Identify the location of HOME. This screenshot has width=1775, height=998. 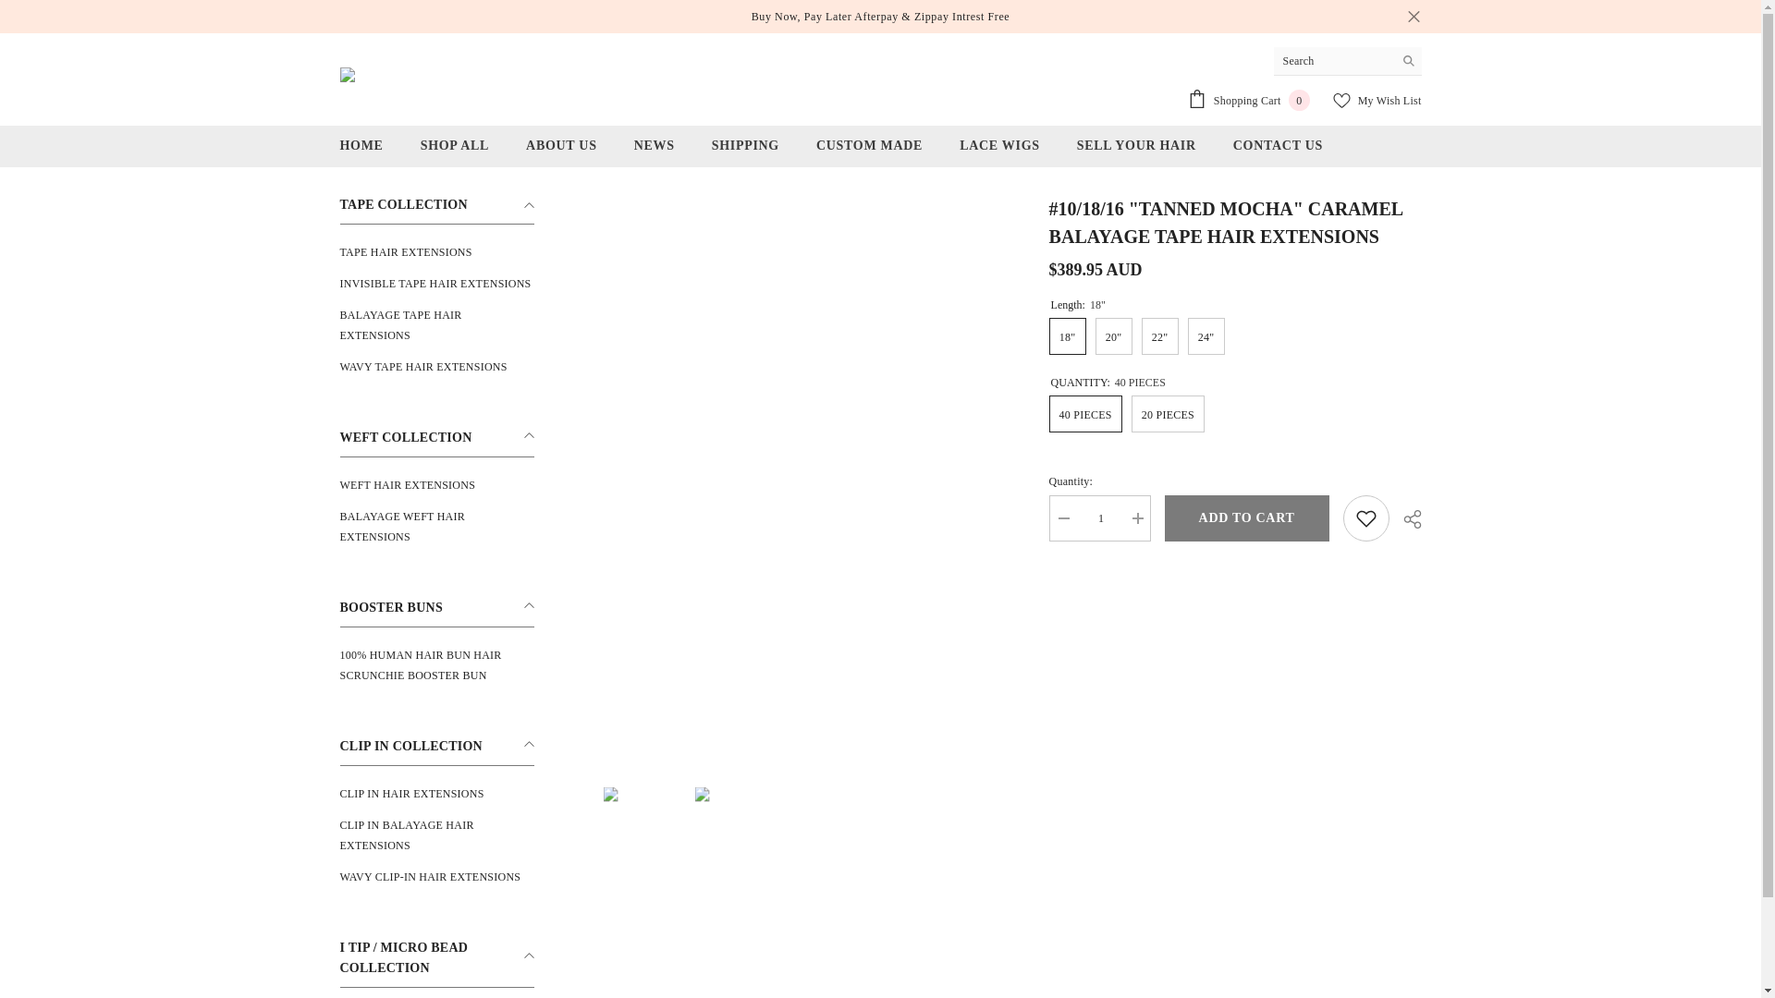
(361, 152).